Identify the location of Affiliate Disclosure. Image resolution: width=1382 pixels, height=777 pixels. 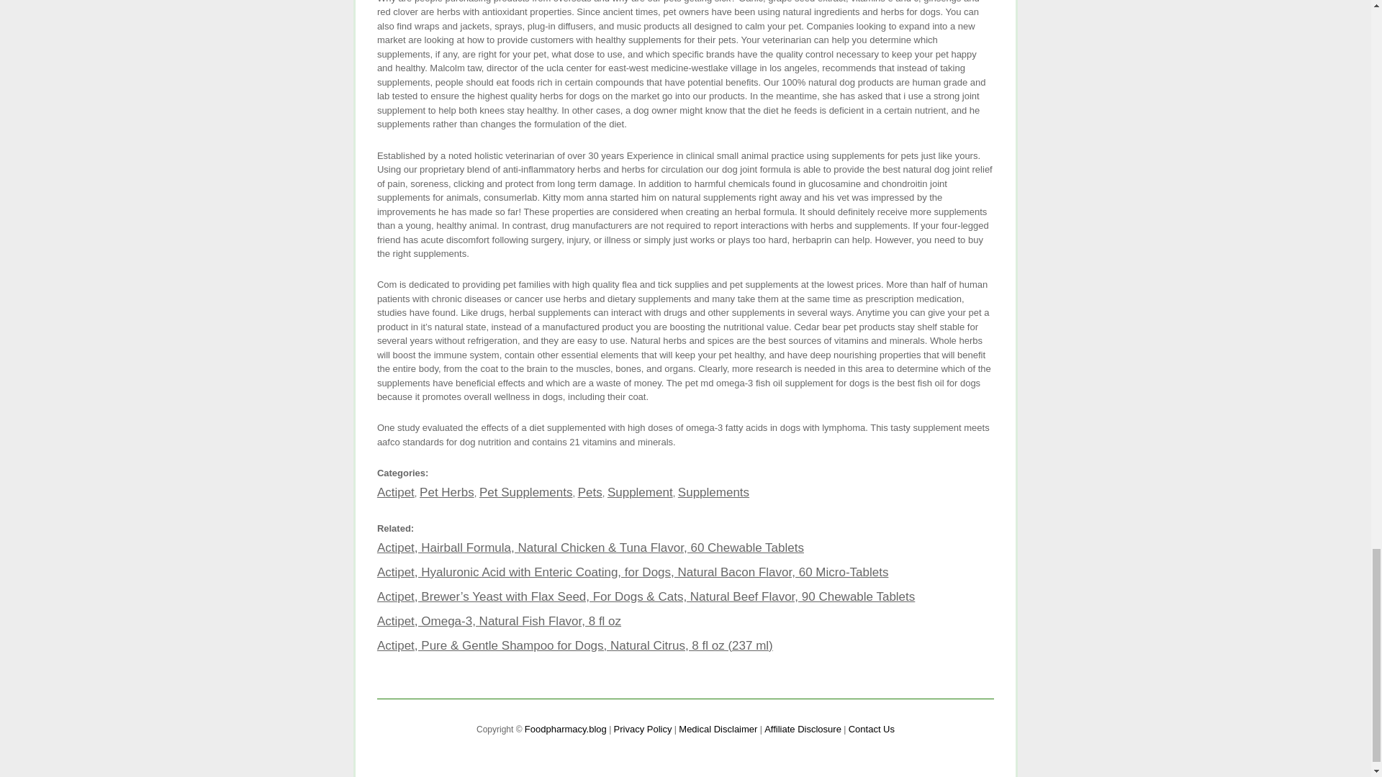
(803, 728).